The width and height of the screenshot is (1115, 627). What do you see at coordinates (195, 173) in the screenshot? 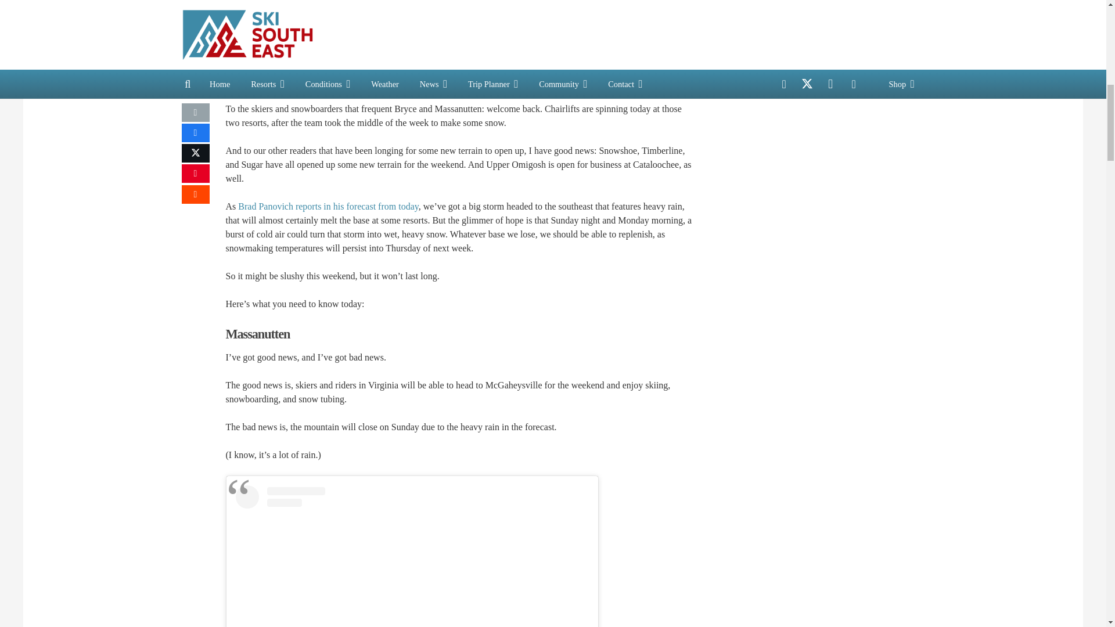
I see `Pin this` at bounding box center [195, 173].